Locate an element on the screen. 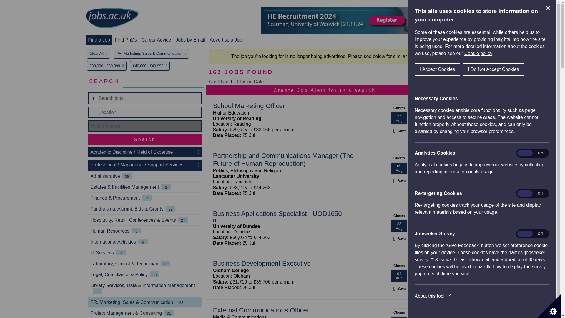  Business Applications Specialist - UOD1650 is located at coordinates (277, 213).